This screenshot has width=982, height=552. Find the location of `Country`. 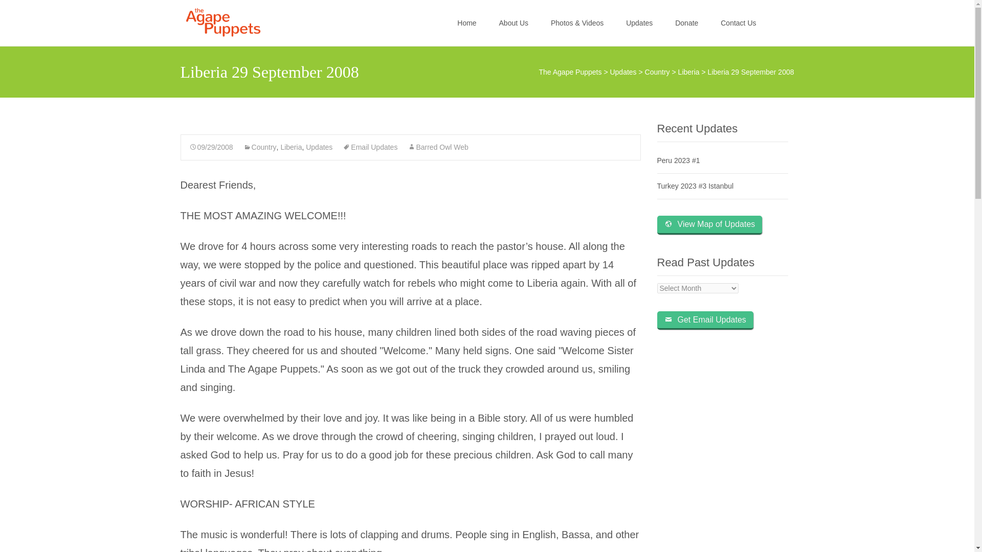

Country is located at coordinates (657, 72).